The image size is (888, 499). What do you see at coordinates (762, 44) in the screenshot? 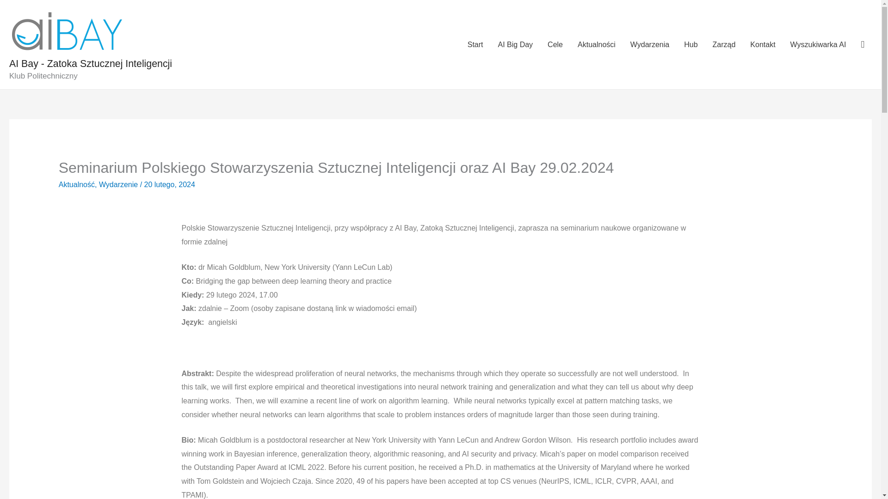
I see `Kontakt` at bounding box center [762, 44].